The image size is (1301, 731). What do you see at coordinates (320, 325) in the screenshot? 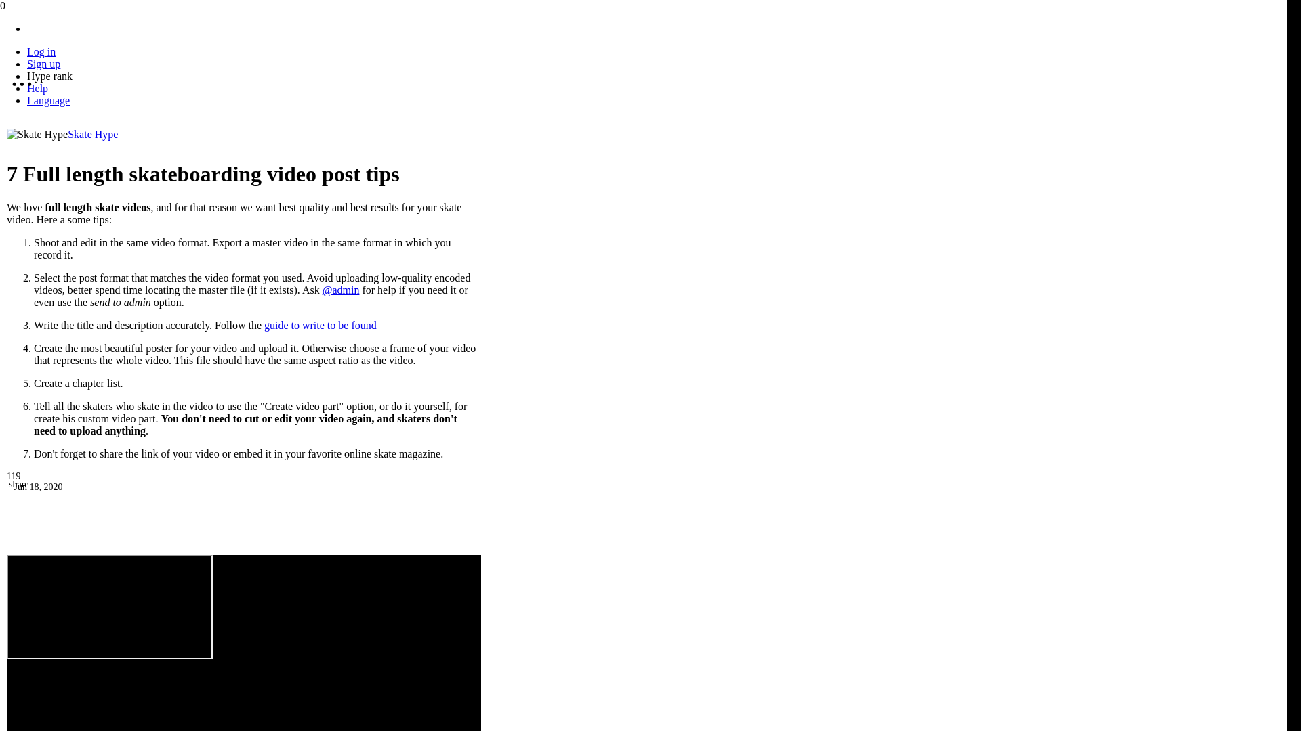
I see `guide to write to be found` at bounding box center [320, 325].